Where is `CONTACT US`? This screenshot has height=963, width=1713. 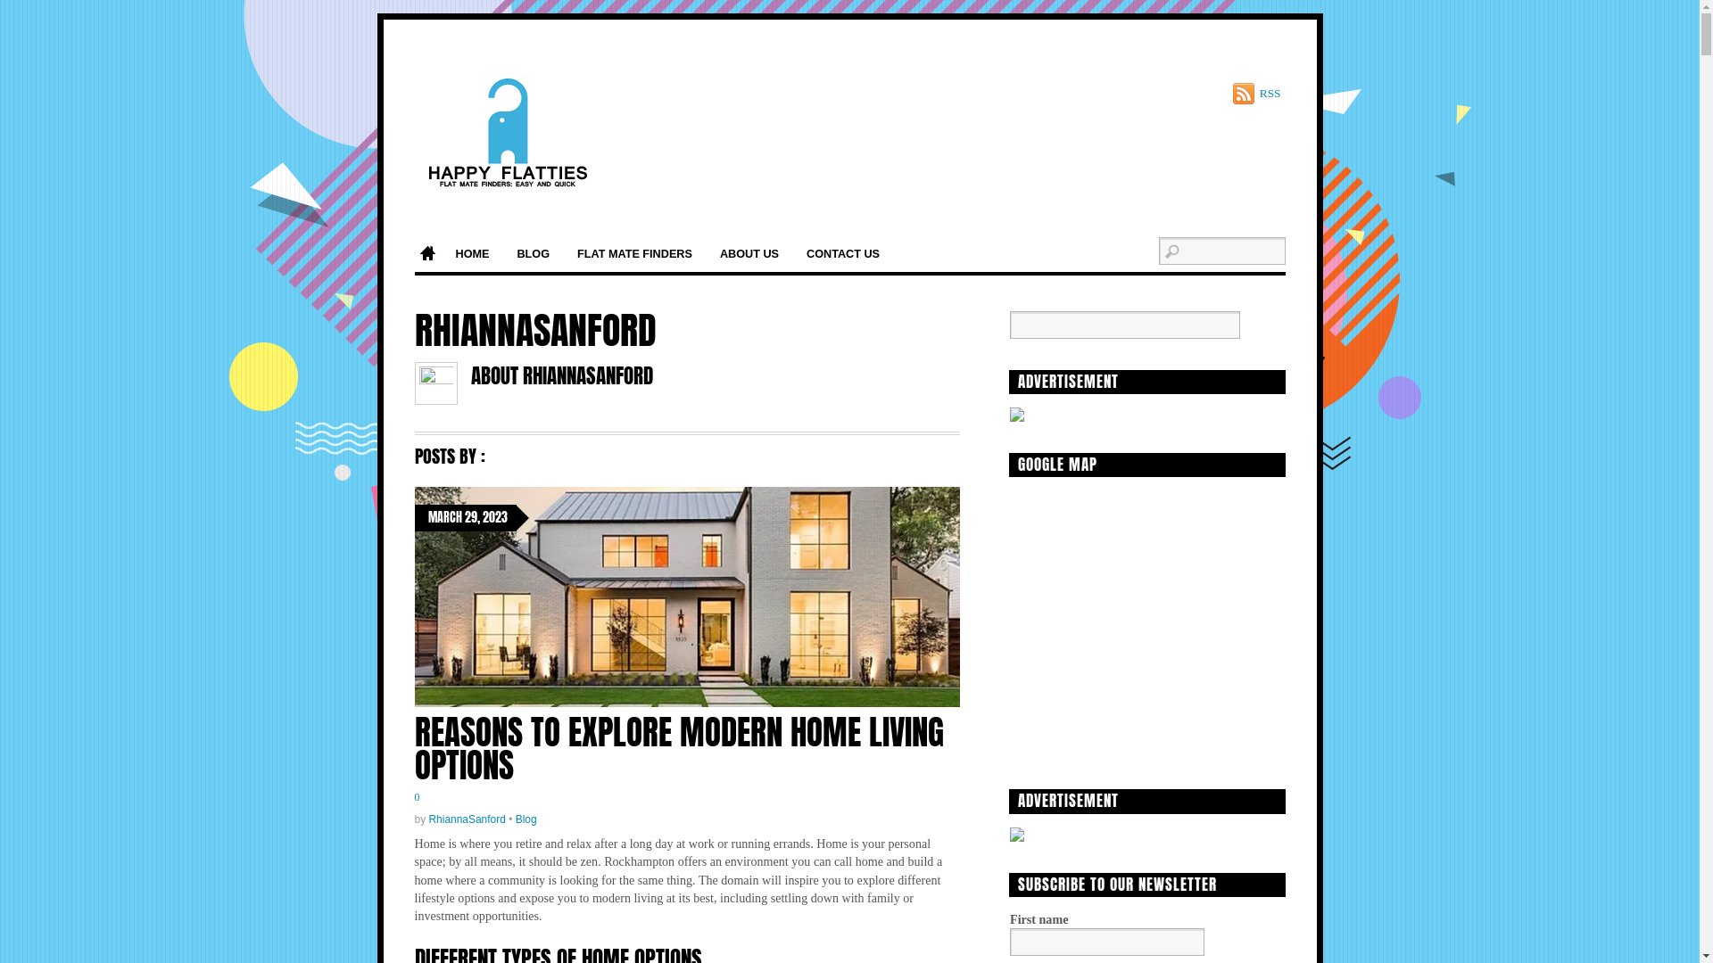 CONTACT US is located at coordinates (843, 255).